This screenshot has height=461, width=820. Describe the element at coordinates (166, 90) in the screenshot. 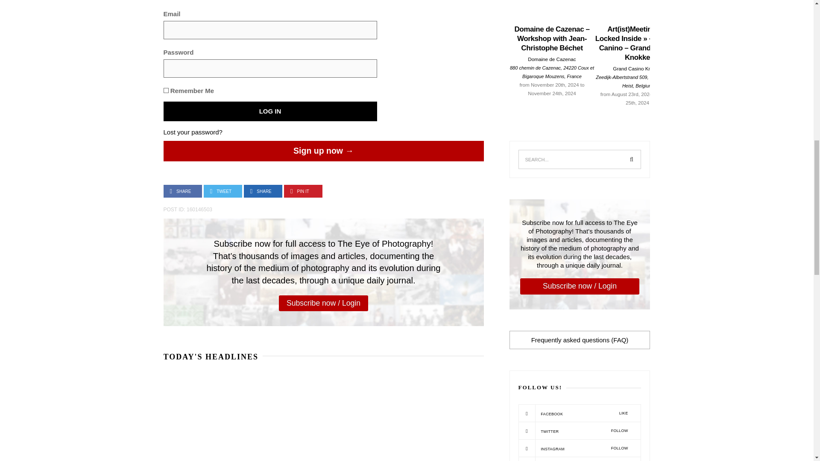

I see `forever` at that location.